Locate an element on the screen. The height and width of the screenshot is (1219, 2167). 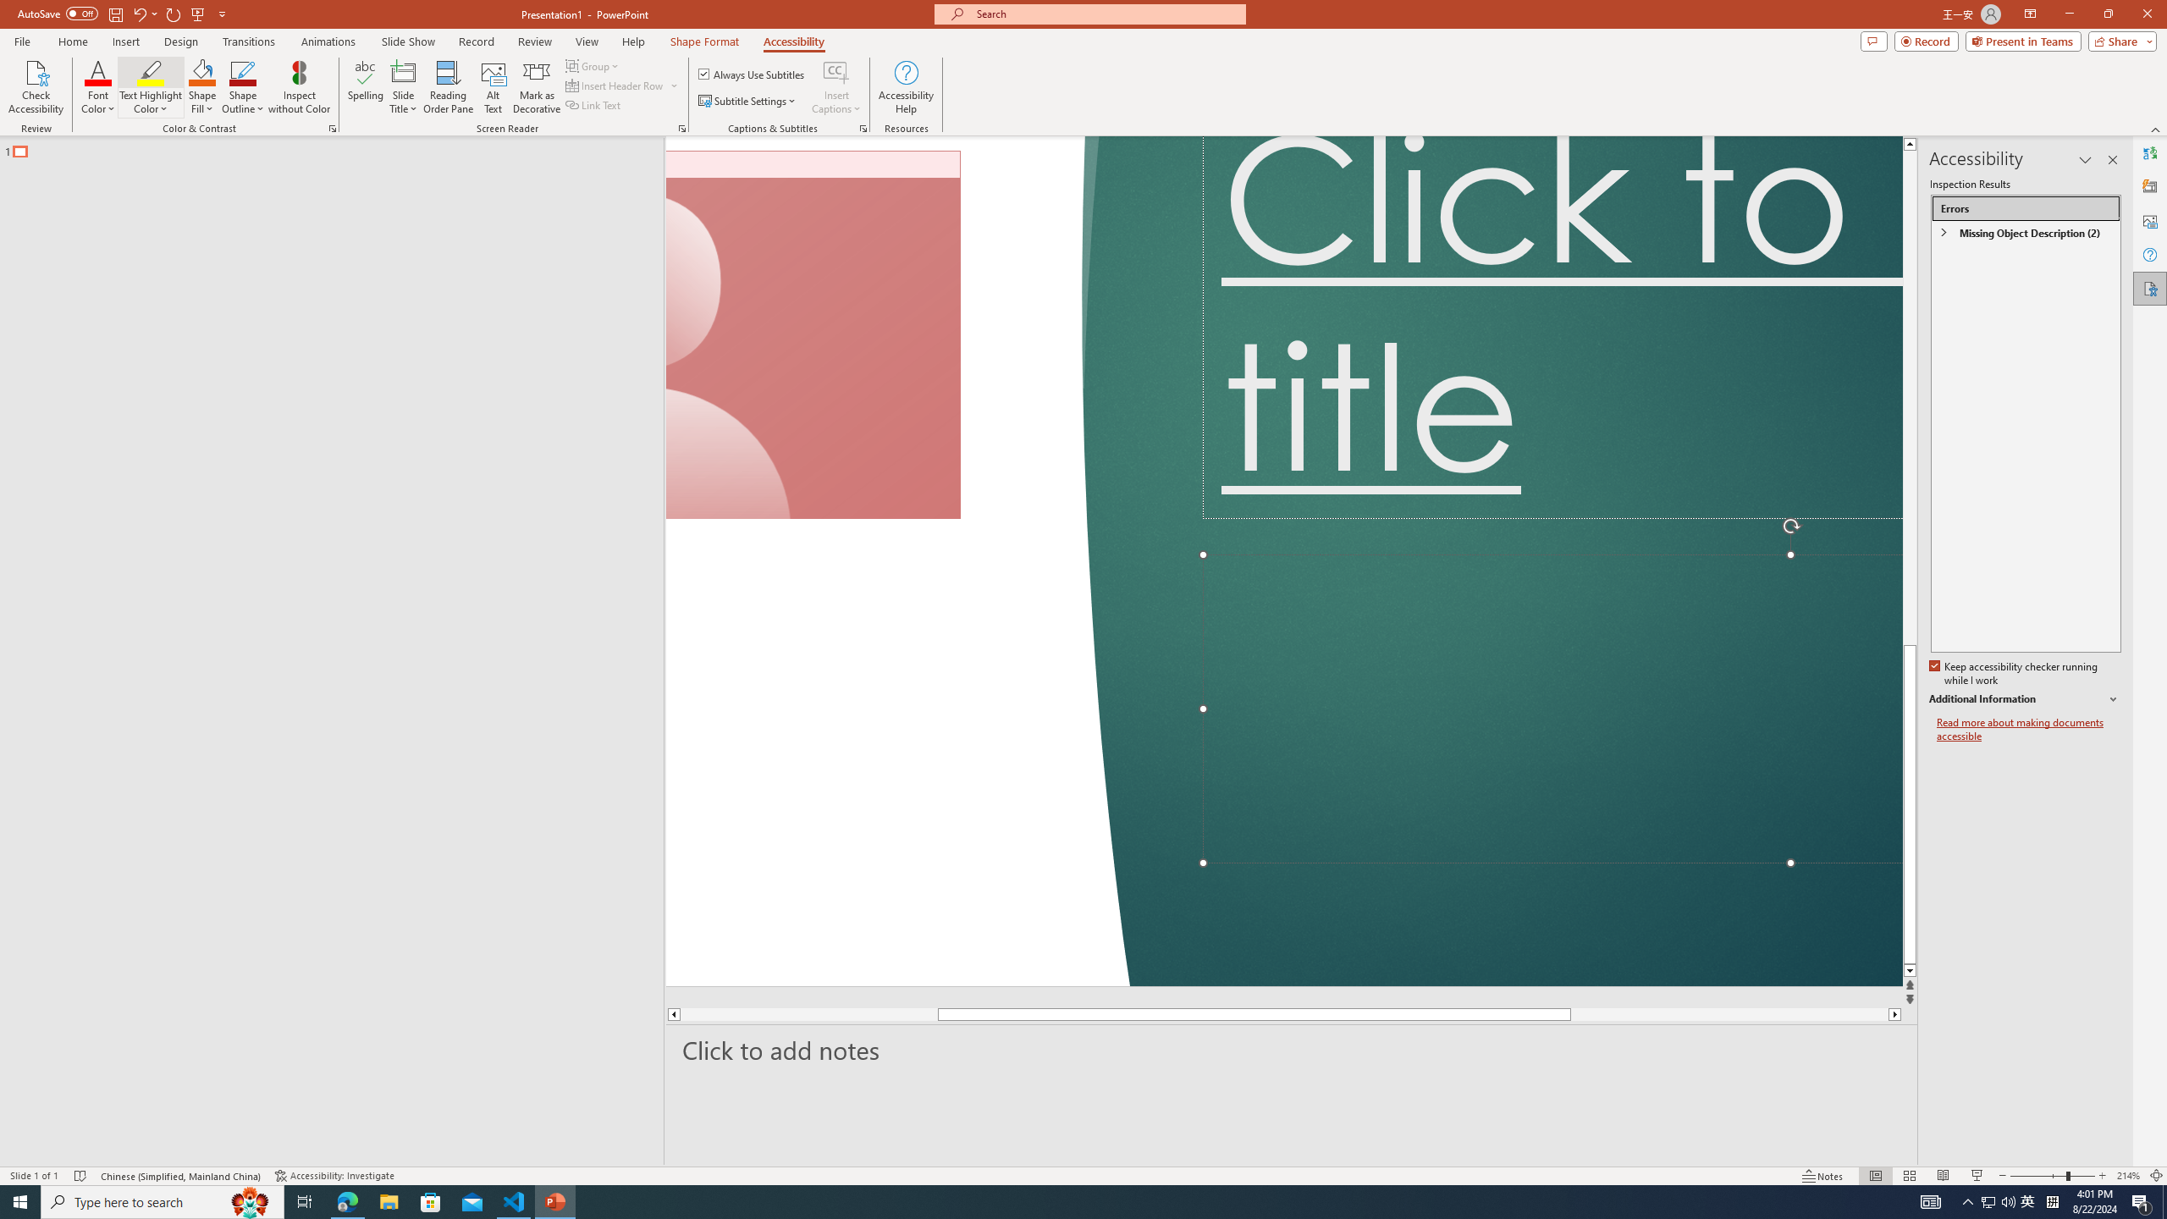
Zoom 214% is located at coordinates (2128, 1176).